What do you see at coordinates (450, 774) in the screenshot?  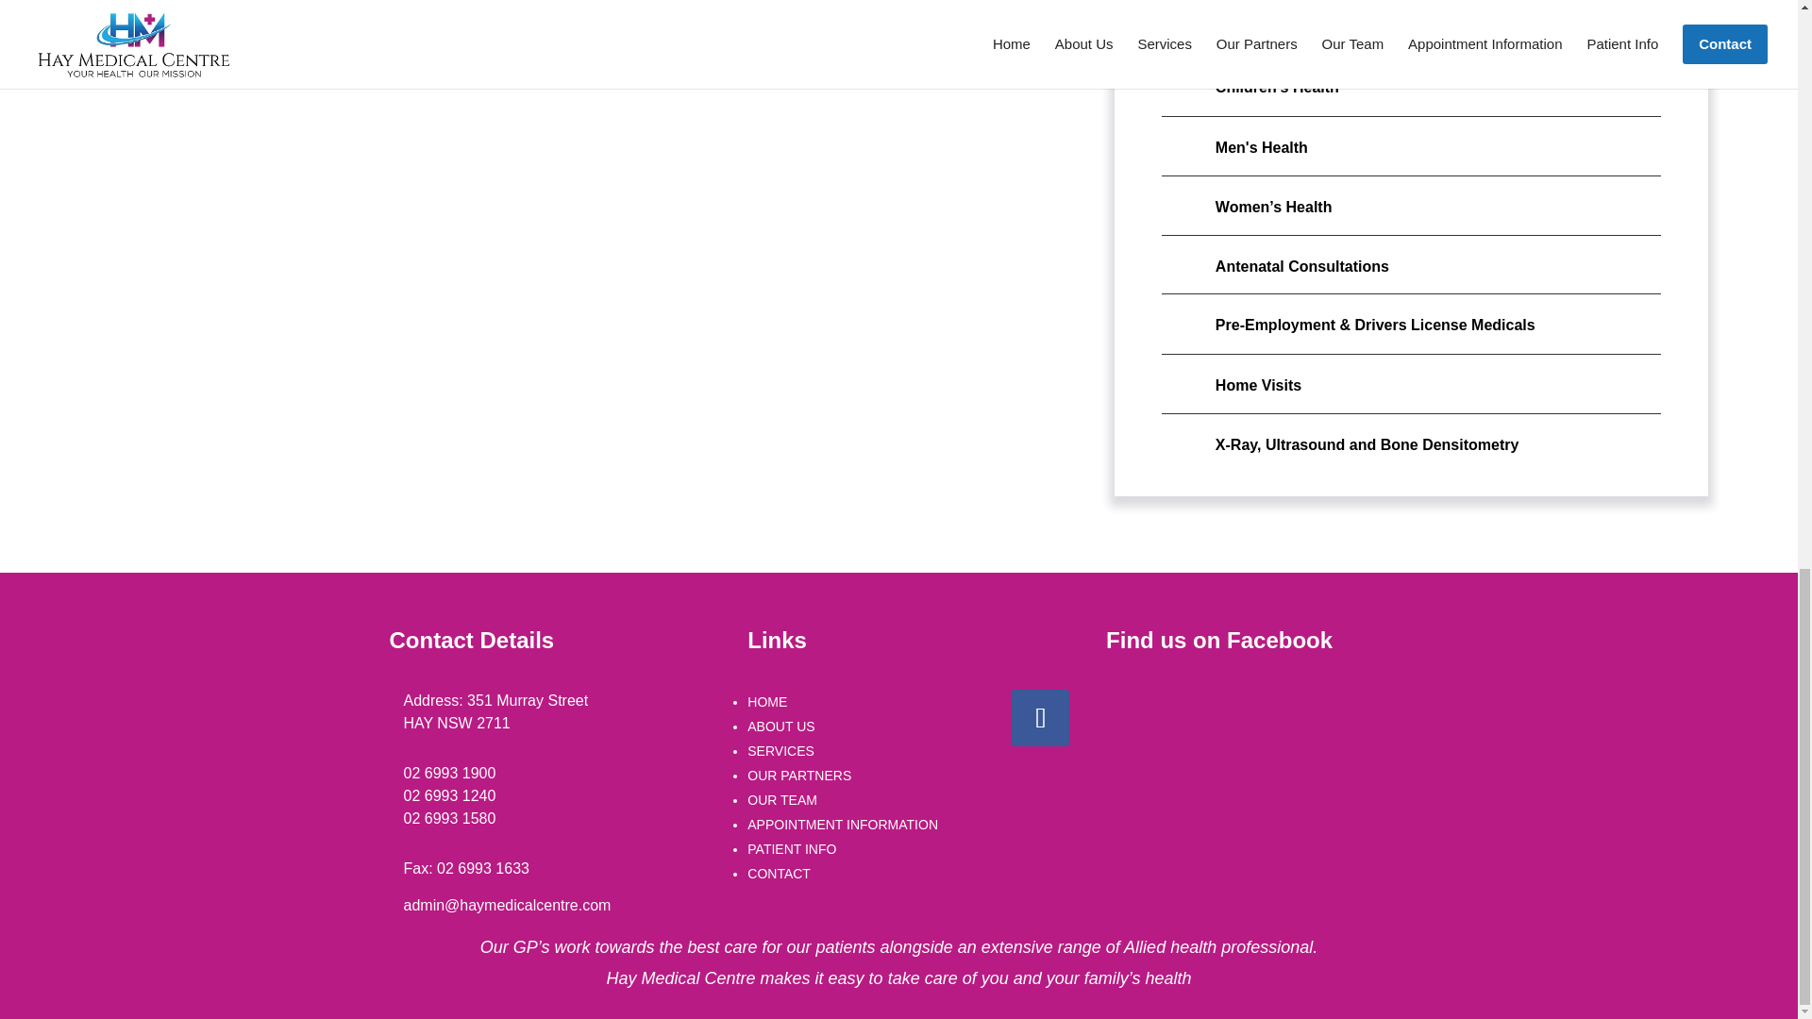 I see `02 6993 1900` at bounding box center [450, 774].